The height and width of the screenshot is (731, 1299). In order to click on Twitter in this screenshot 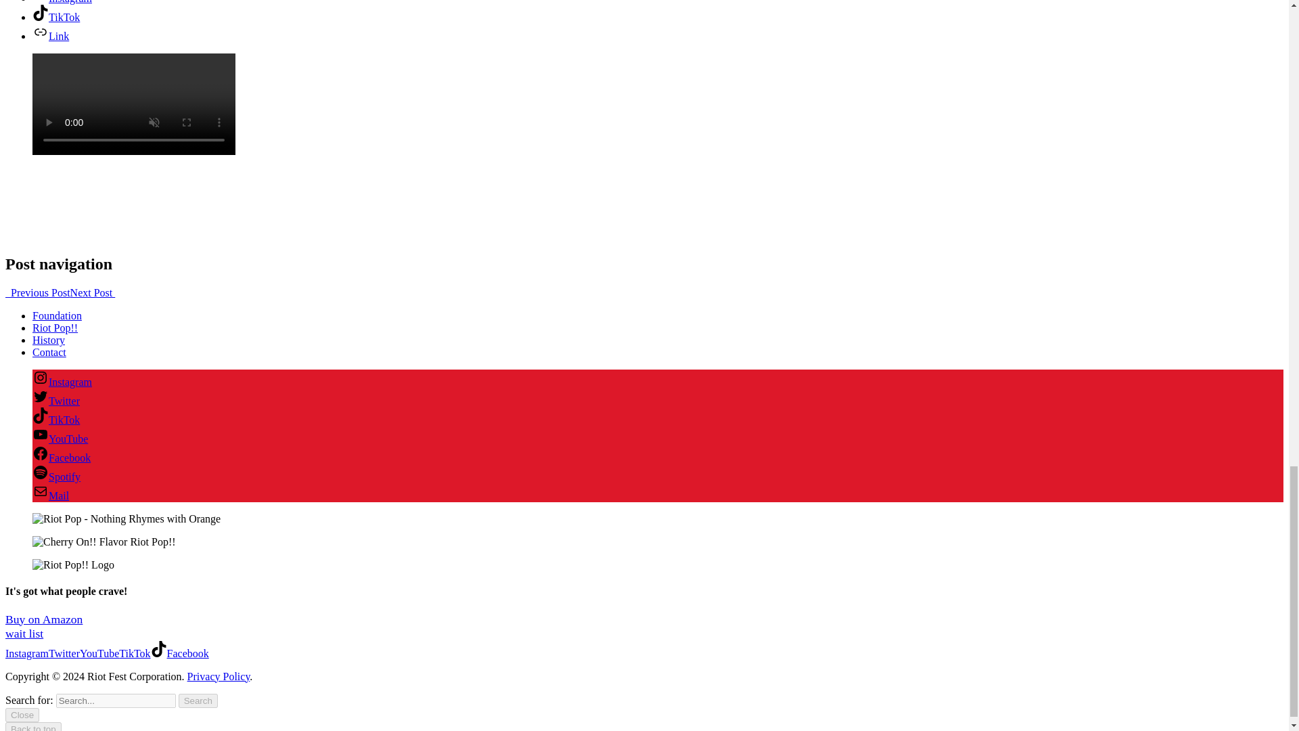, I will do `click(55, 401)`.